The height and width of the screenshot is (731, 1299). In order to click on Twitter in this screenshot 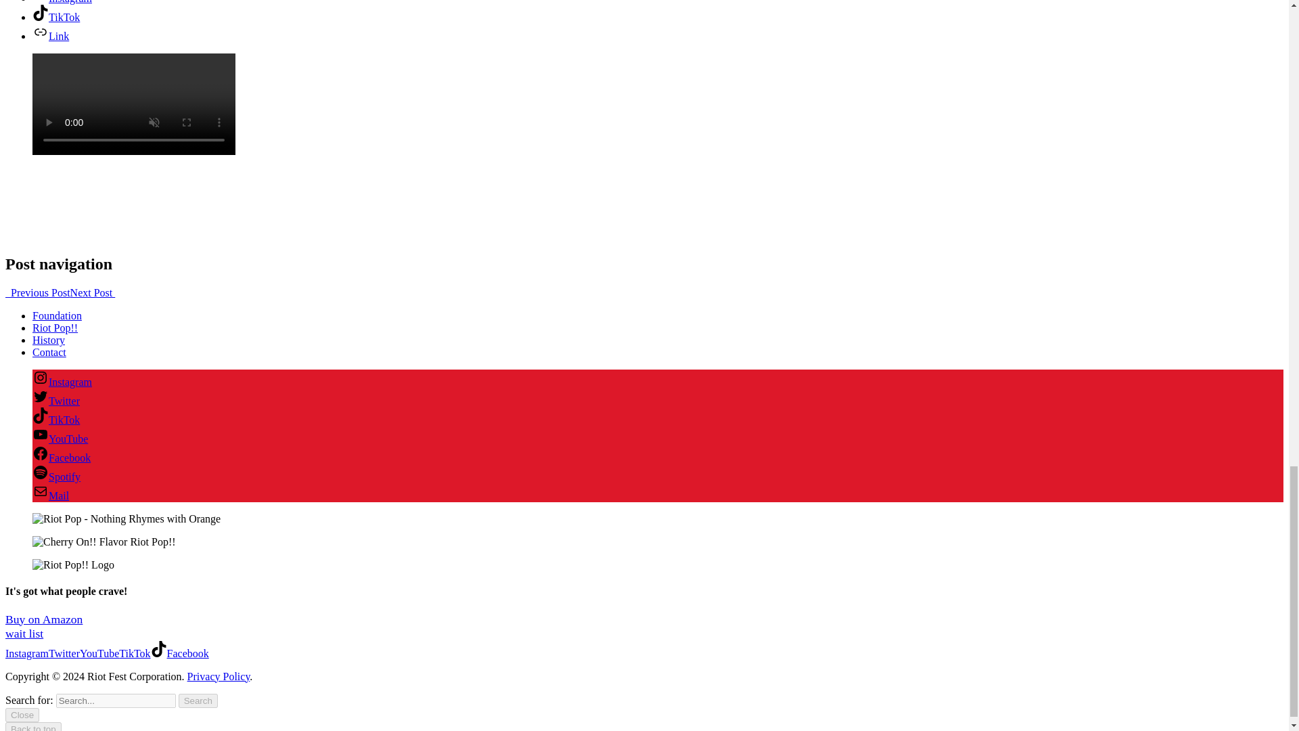, I will do `click(55, 401)`.